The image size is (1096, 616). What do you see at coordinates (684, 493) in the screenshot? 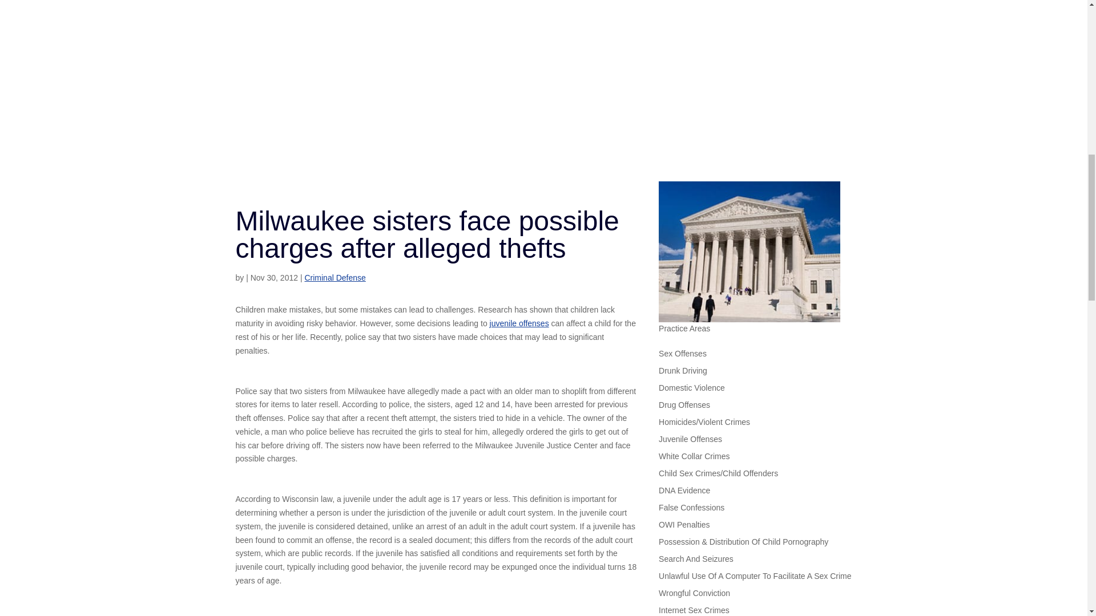
I see `DNA Evidence` at bounding box center [684, 493].